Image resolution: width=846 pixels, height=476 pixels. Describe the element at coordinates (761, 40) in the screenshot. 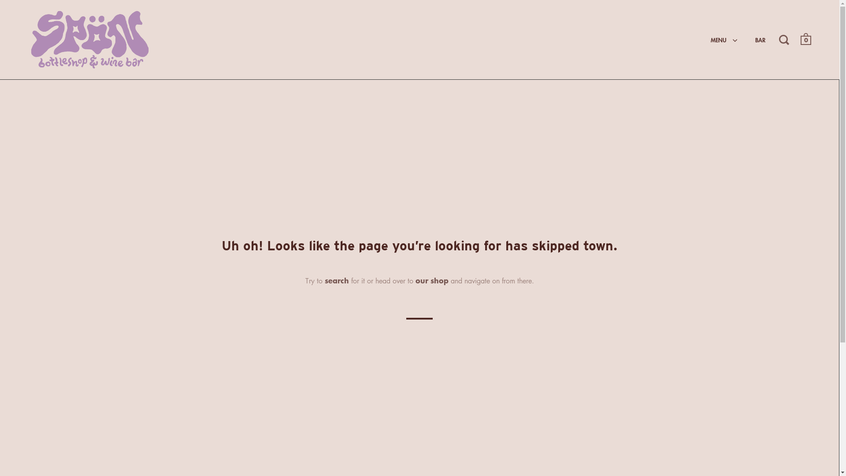

I see `BAR` at that location.